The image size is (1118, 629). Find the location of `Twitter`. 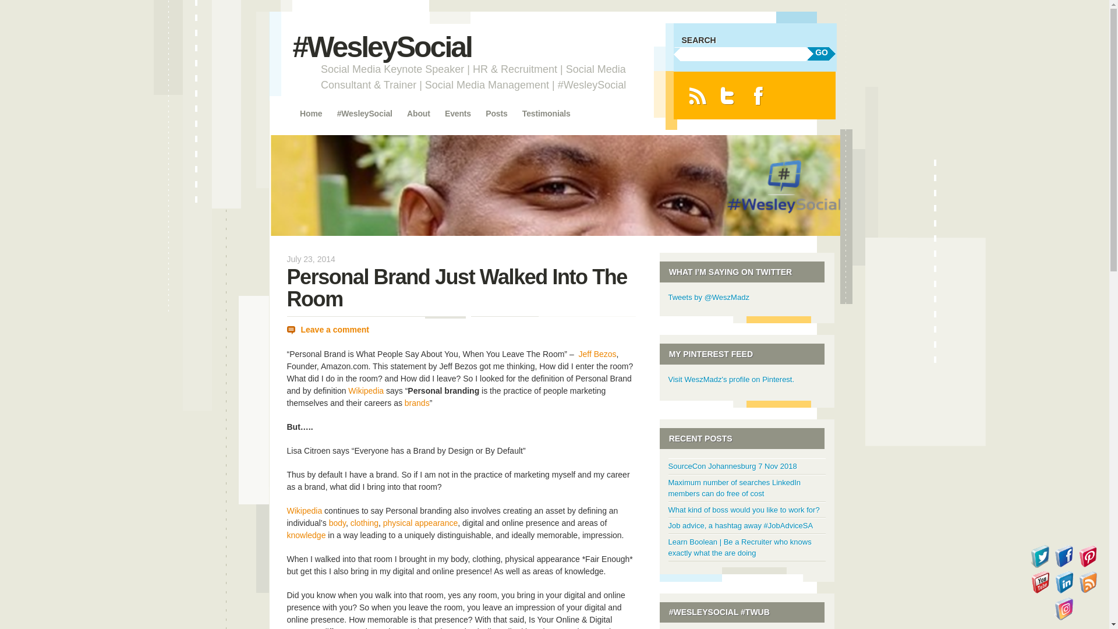

Twitter is located at coordinates (728, 96).